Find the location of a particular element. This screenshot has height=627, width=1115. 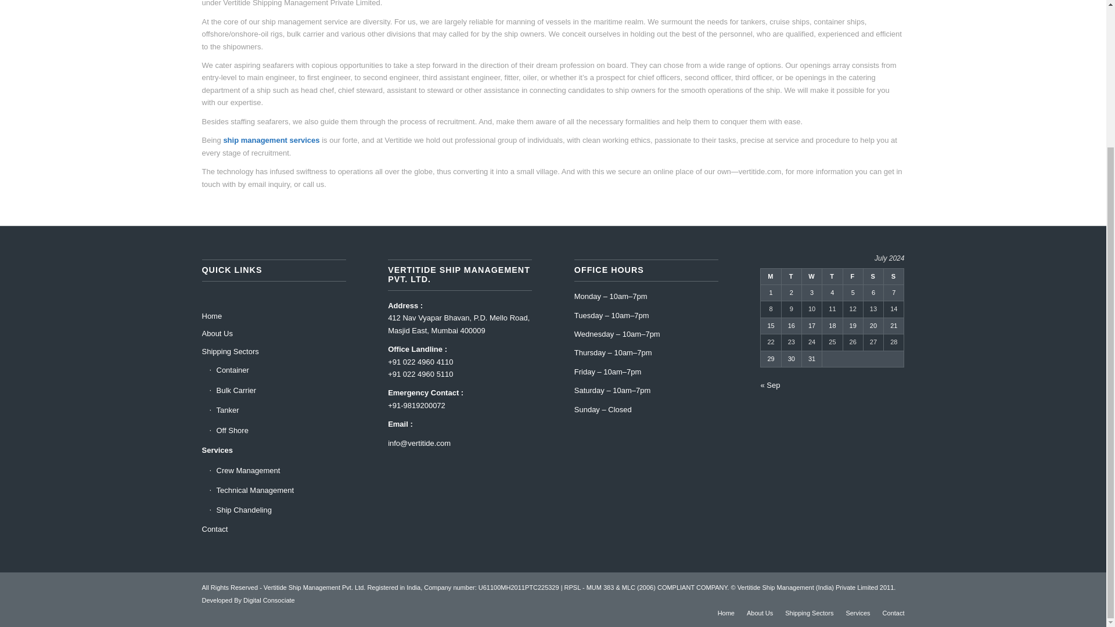

Ship Chandeling is located at coordinates (278, 510).